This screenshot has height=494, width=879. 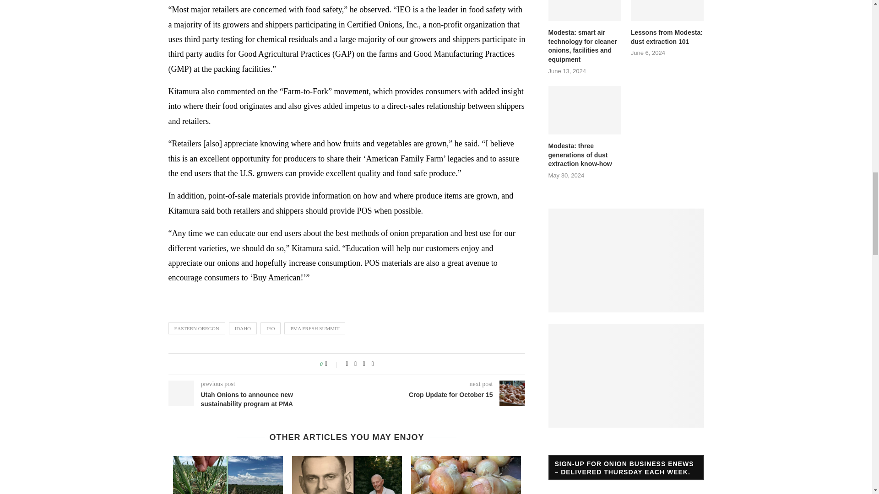 I want to click on Market and Crop Update for June 27, 2024, so click(x=466, y=475).